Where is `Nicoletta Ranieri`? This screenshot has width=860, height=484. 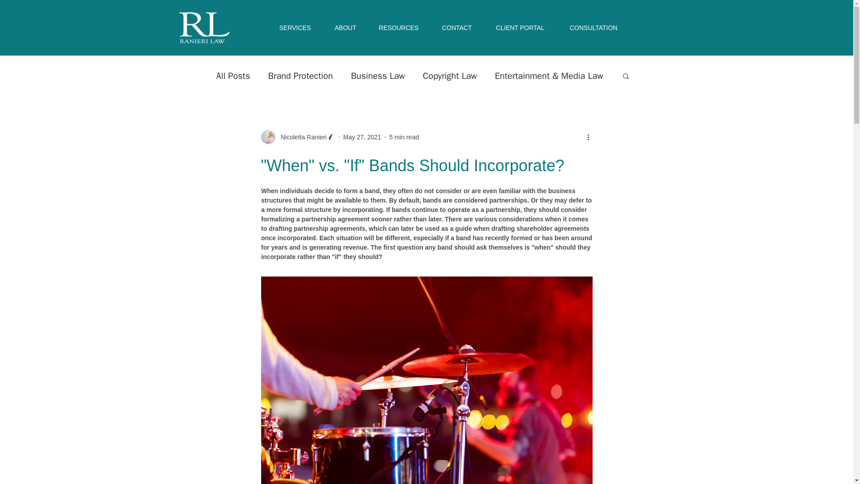 Nicoletta Ranieri is located at coordinates (297, 137).